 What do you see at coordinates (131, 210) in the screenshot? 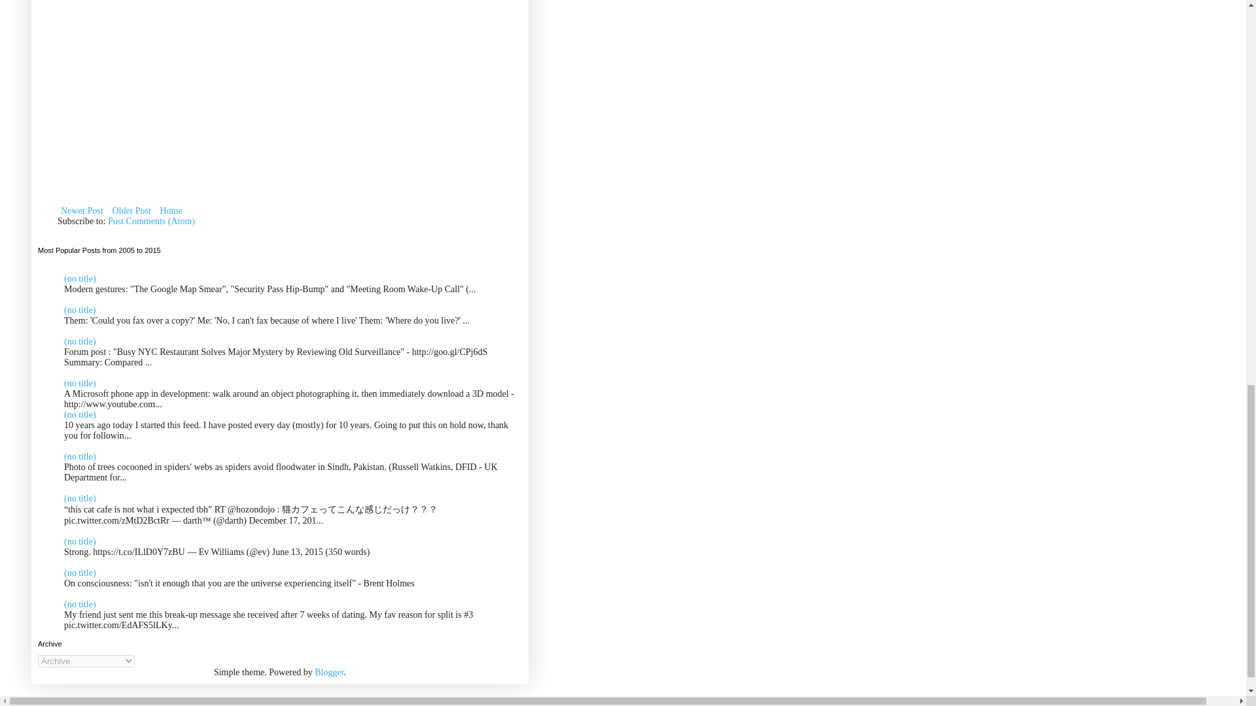
I see `Older Post` at bounding box center [131, 210].